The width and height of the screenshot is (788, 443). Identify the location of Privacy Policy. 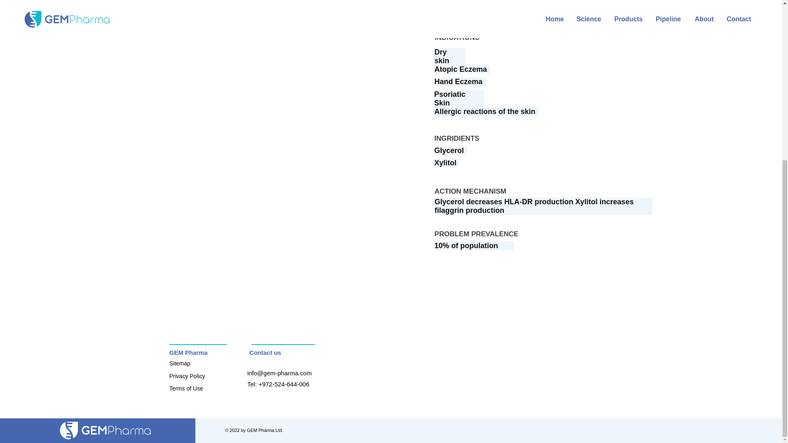
(187, 376).